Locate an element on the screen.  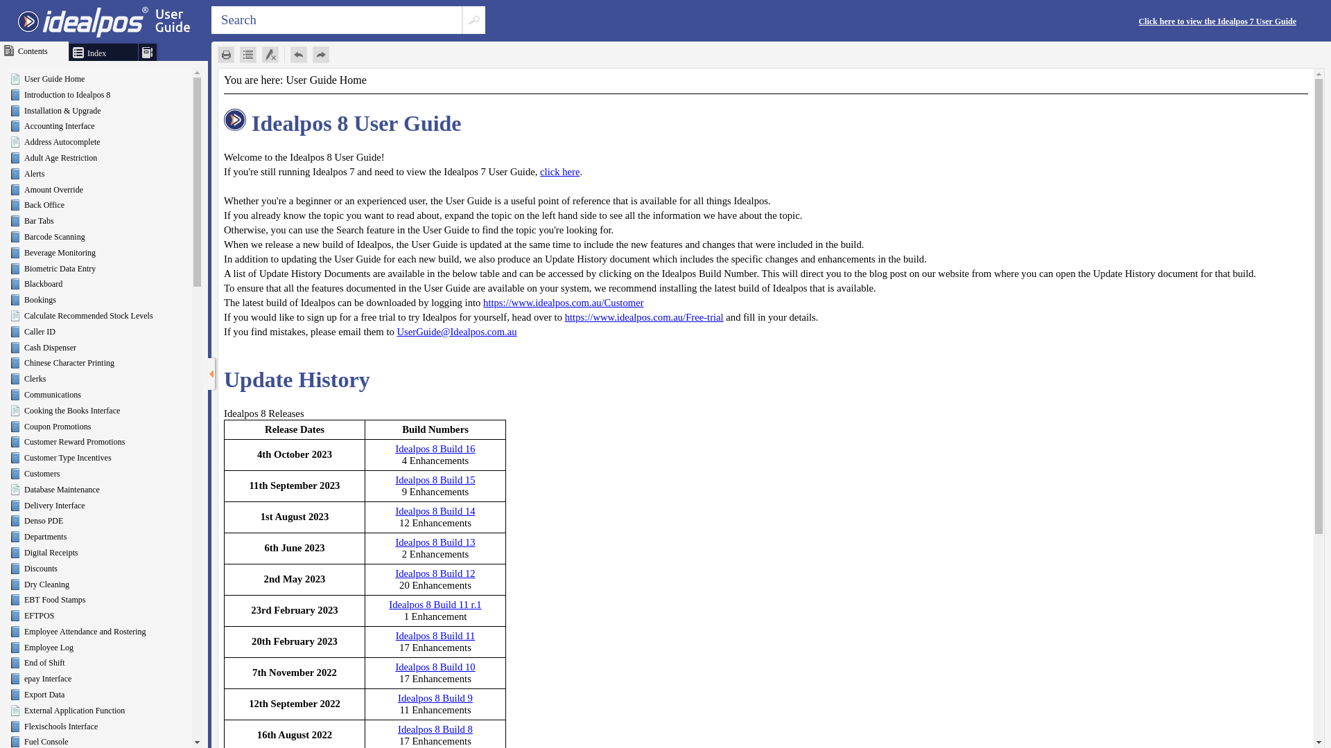
Delivery Interface is located at coordinates (54, 506).